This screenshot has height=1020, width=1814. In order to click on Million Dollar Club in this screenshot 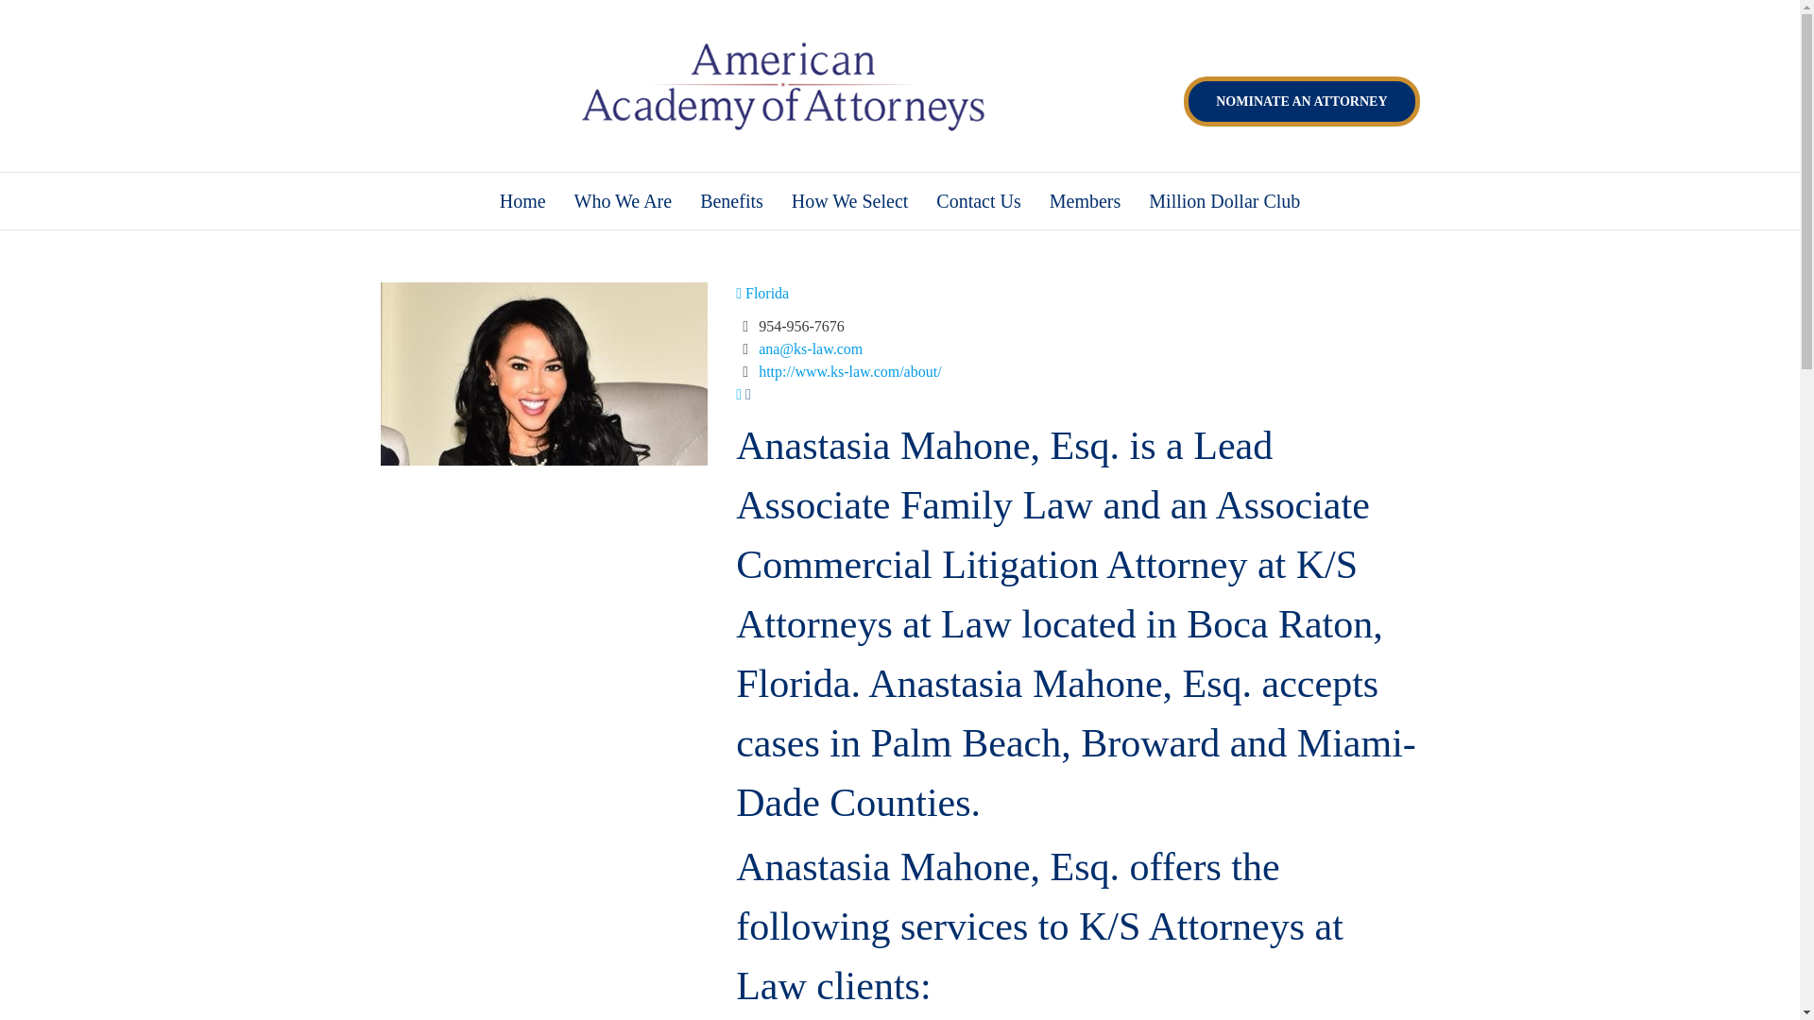, I will do `click(1224, 200)`.